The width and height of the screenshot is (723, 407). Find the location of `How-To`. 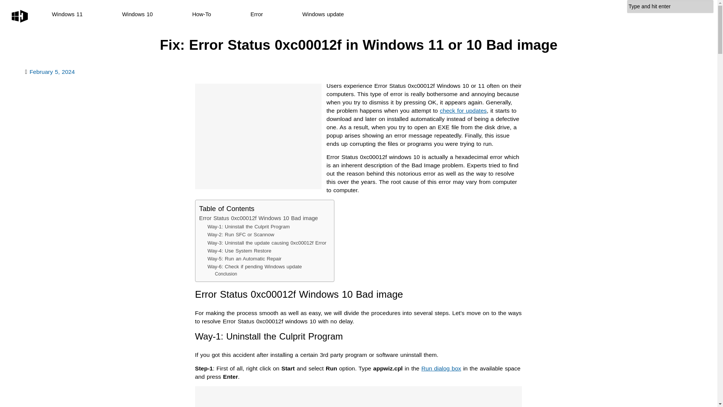

How-To is located at coordinates (202, 14).